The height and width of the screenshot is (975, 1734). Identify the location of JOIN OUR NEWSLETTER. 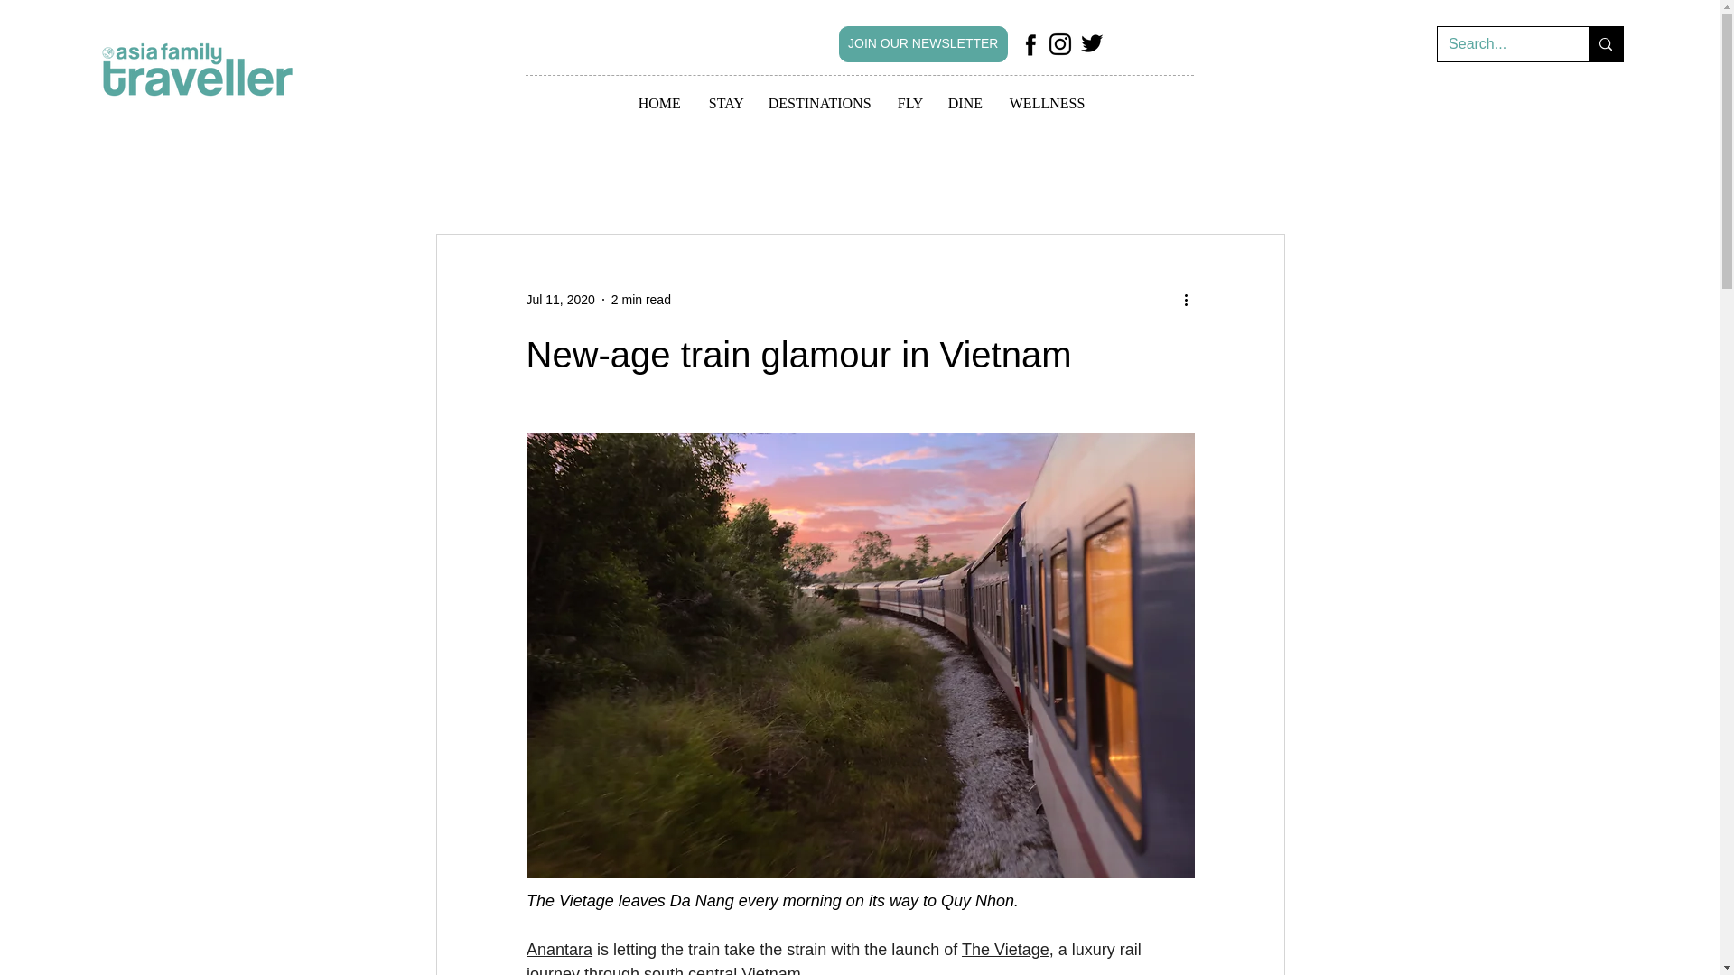
(923, 44).